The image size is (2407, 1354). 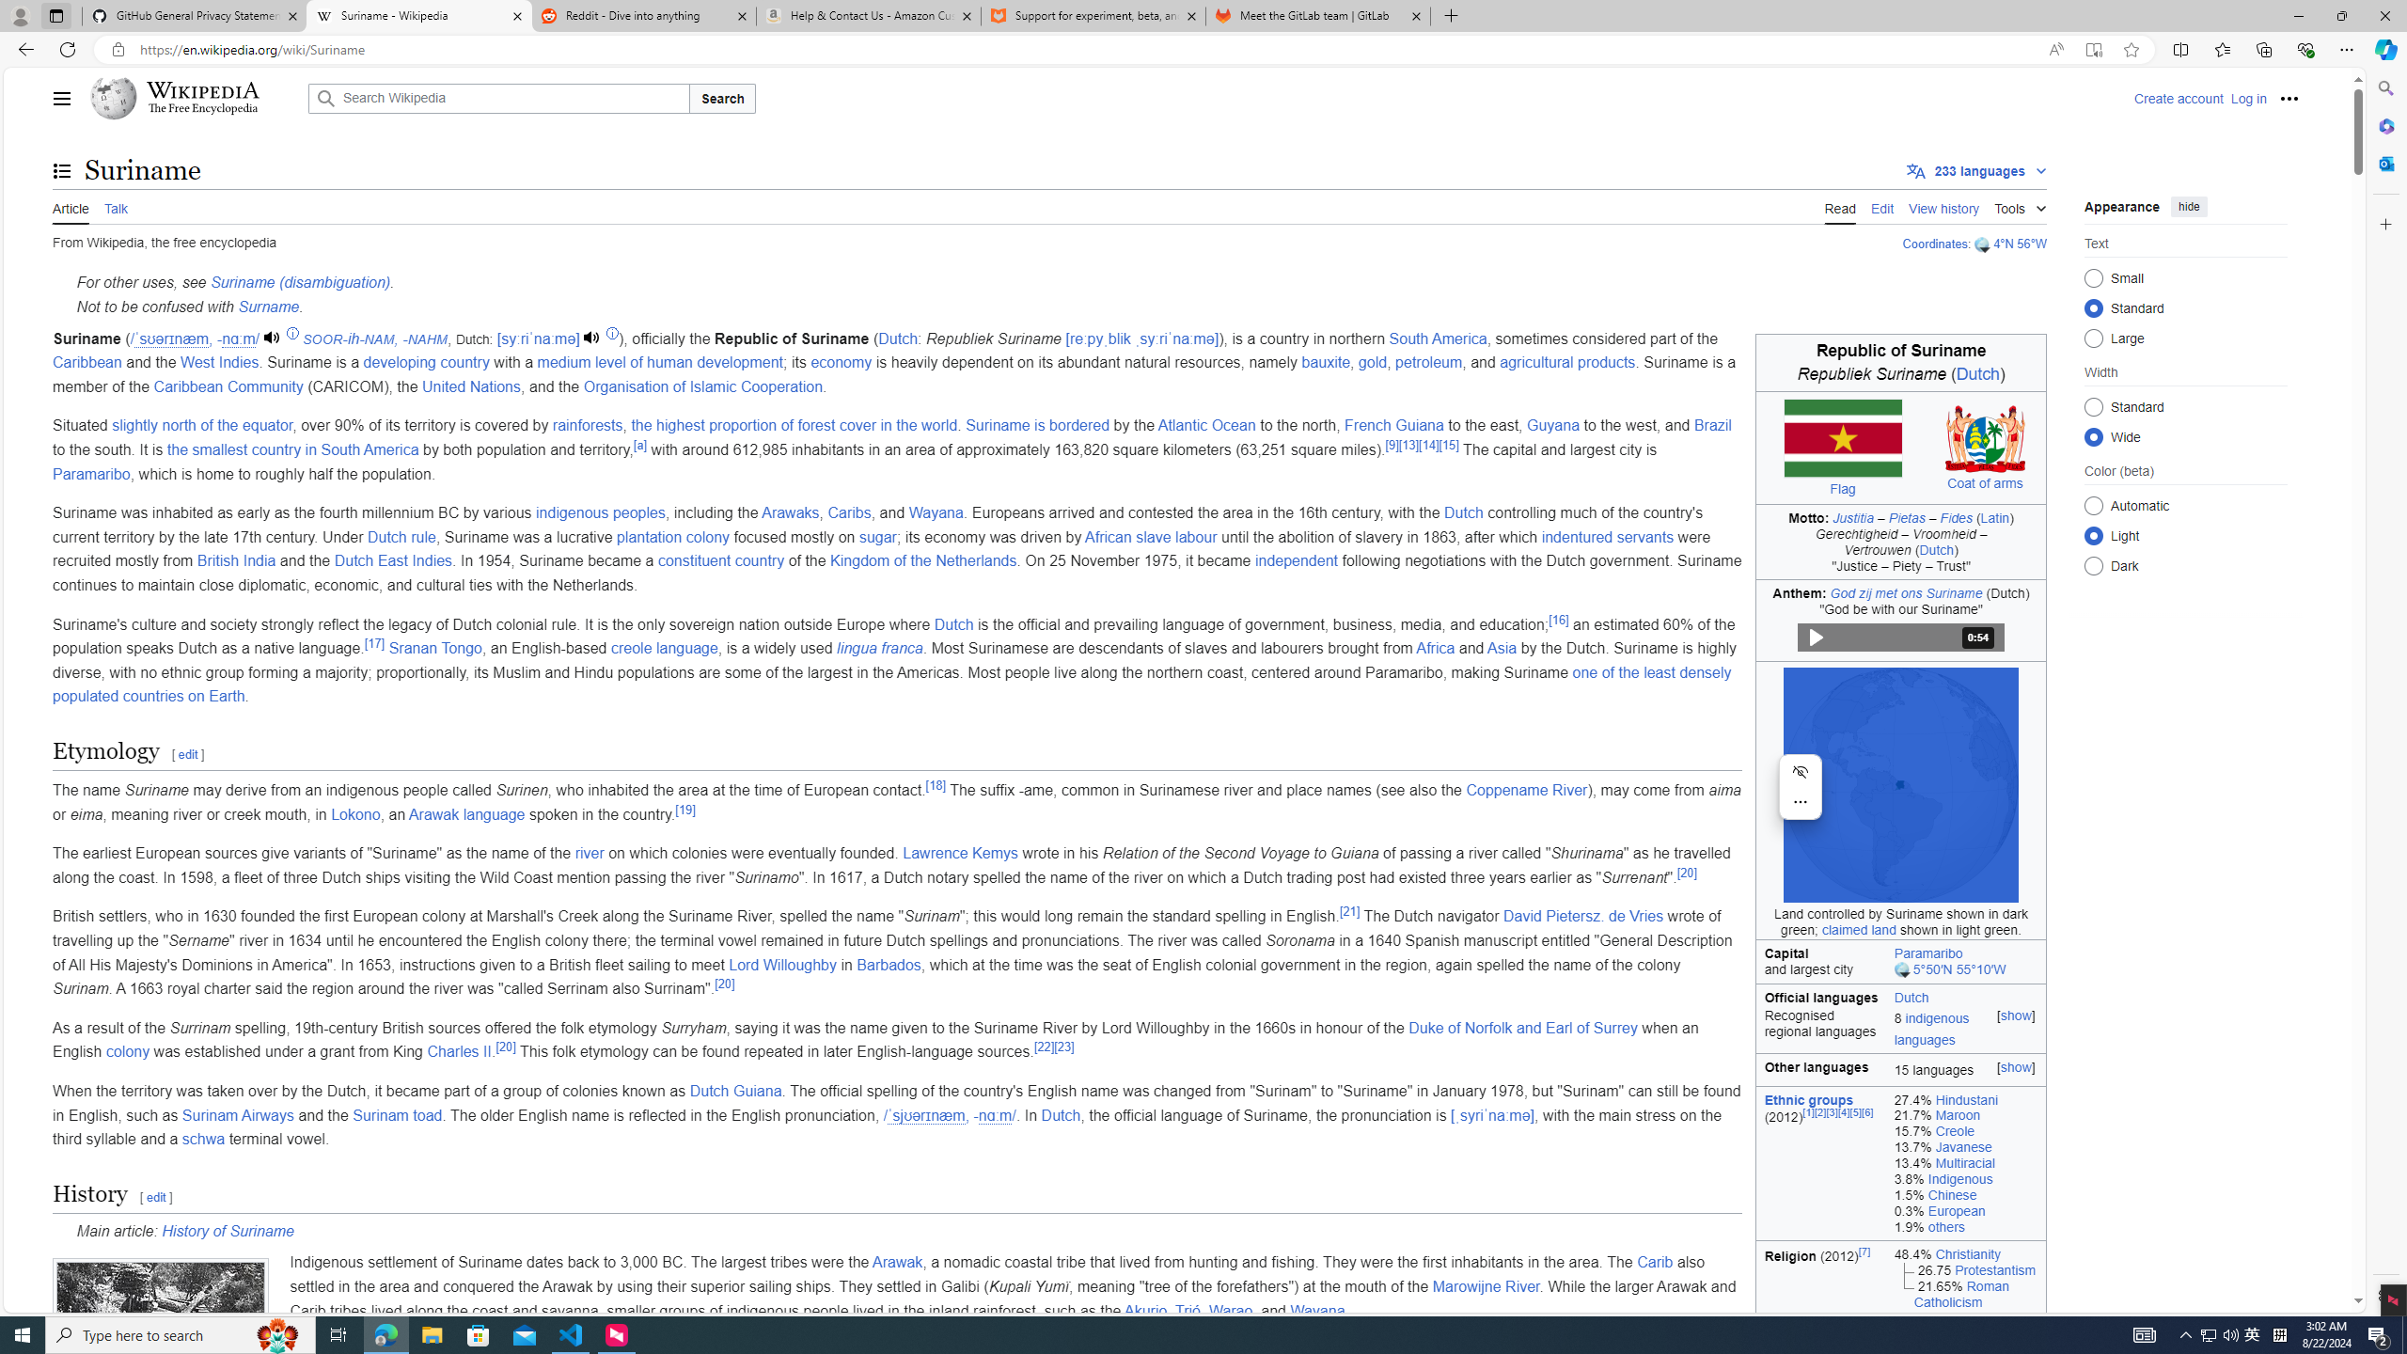 What do you see at coordinates (660, 363) in the screenshot?
I see `medium level of human development` at bounding box center [660, 363].